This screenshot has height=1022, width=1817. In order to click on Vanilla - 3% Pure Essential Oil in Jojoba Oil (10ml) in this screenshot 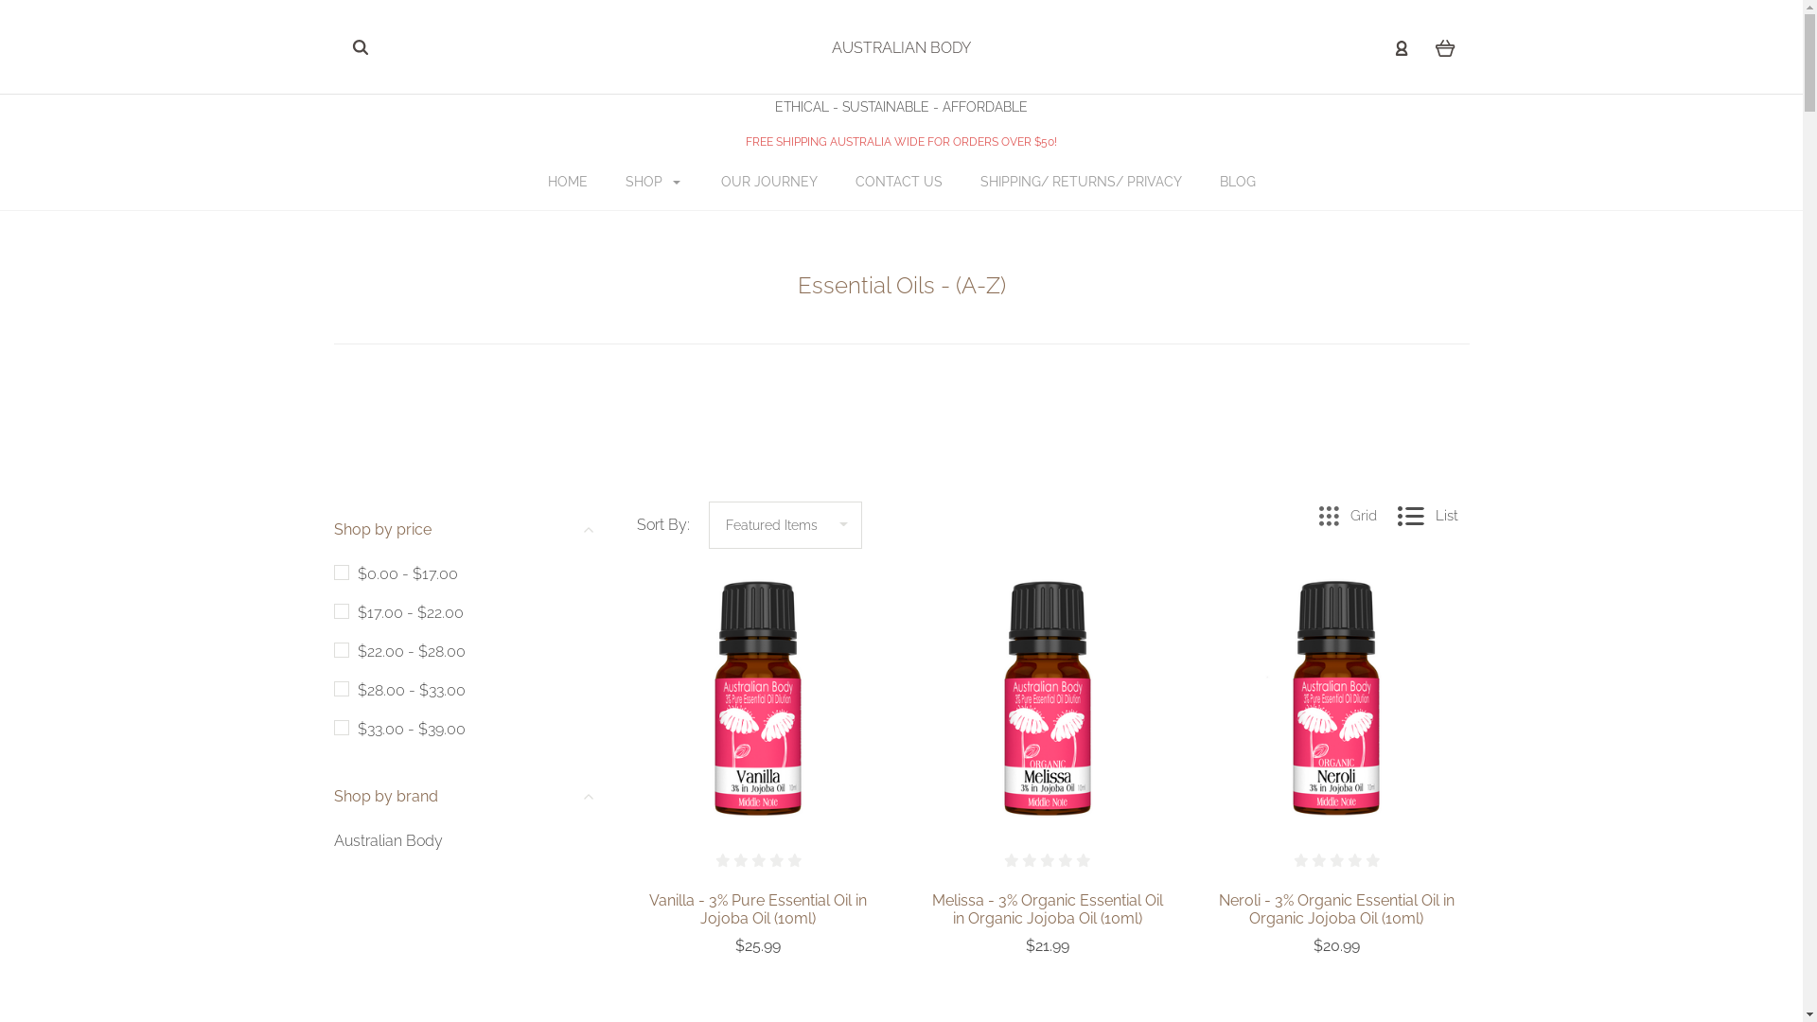, I will do `click(758, 909)`.